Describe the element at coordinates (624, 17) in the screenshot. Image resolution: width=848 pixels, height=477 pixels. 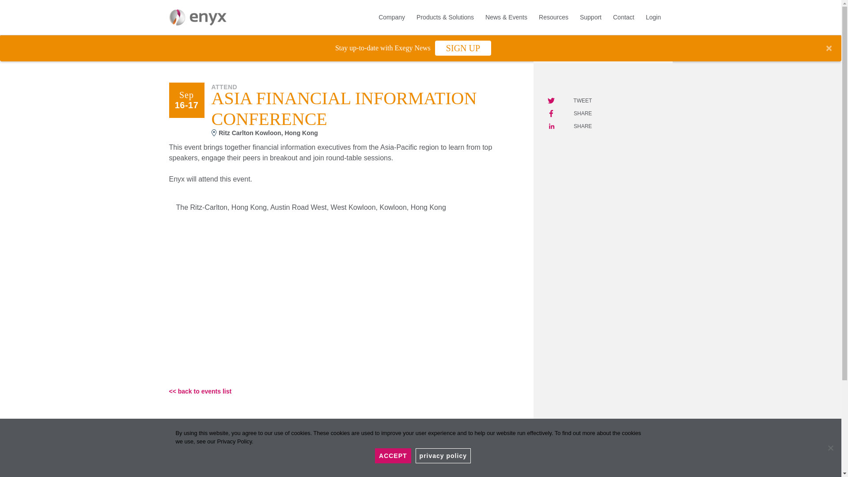
I see `Contact` at that location.